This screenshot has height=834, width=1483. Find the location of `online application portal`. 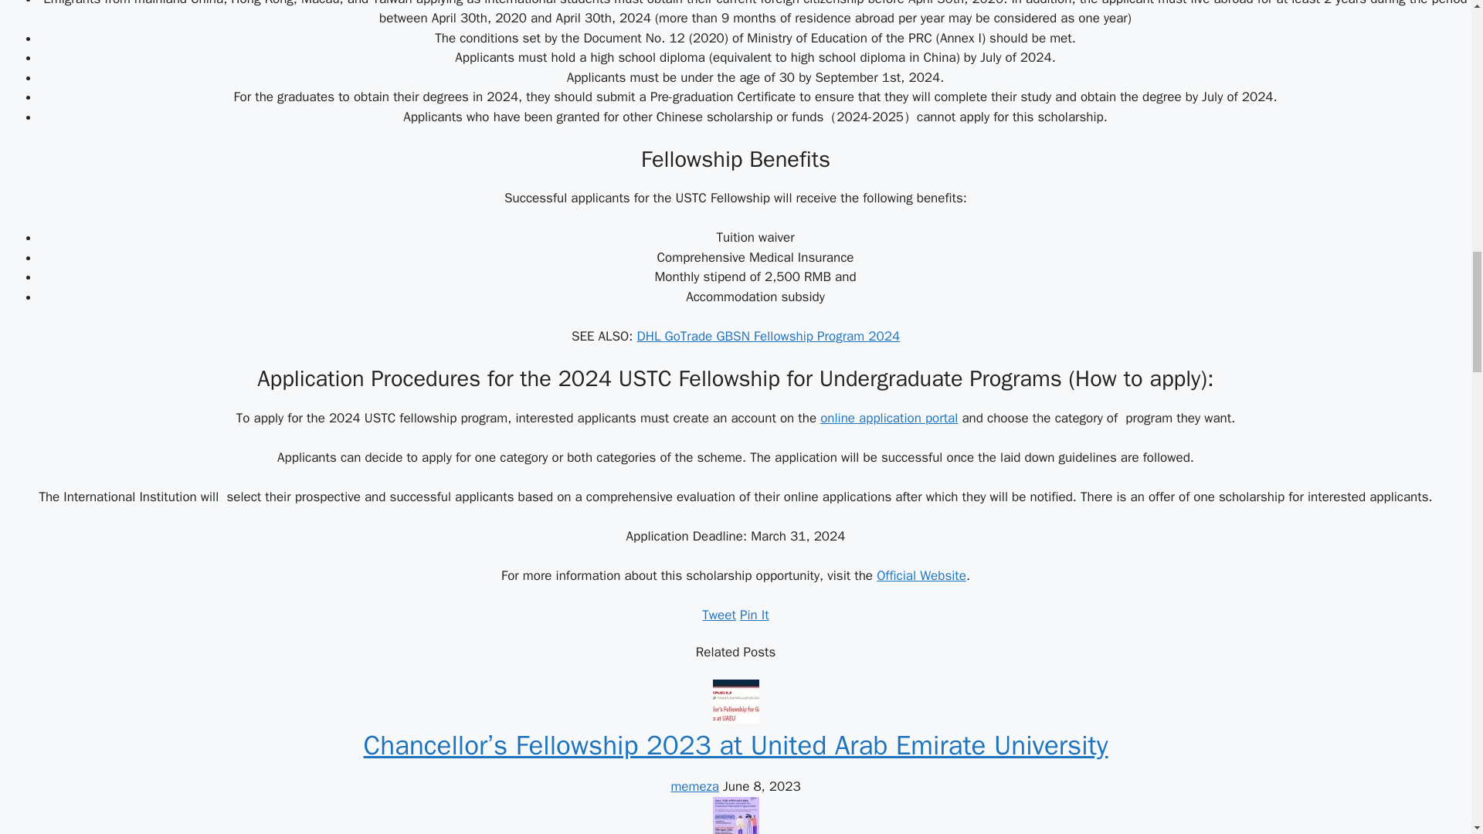

online application portal is located at coordinates (888, 418).